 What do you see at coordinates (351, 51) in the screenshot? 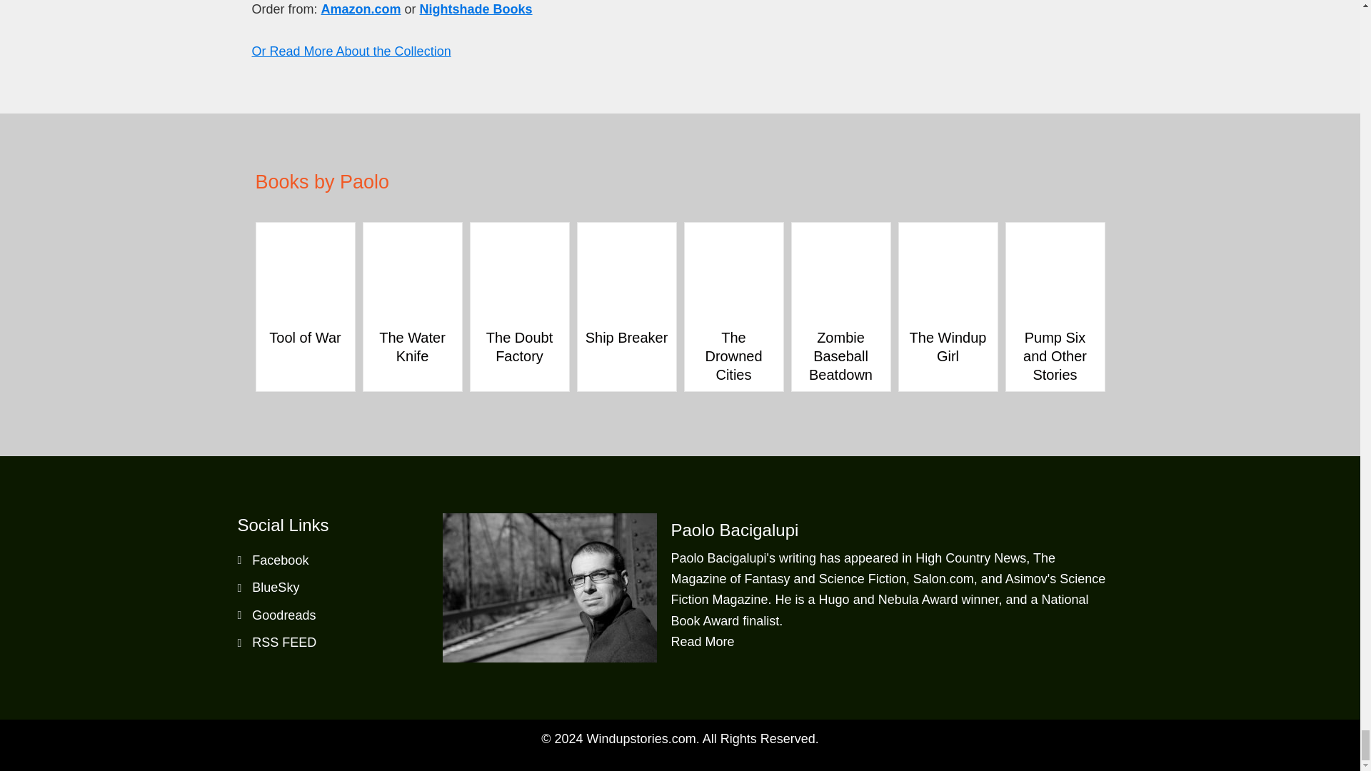
I see `Or Read More About the Collection` at bounding box center [351, 51].